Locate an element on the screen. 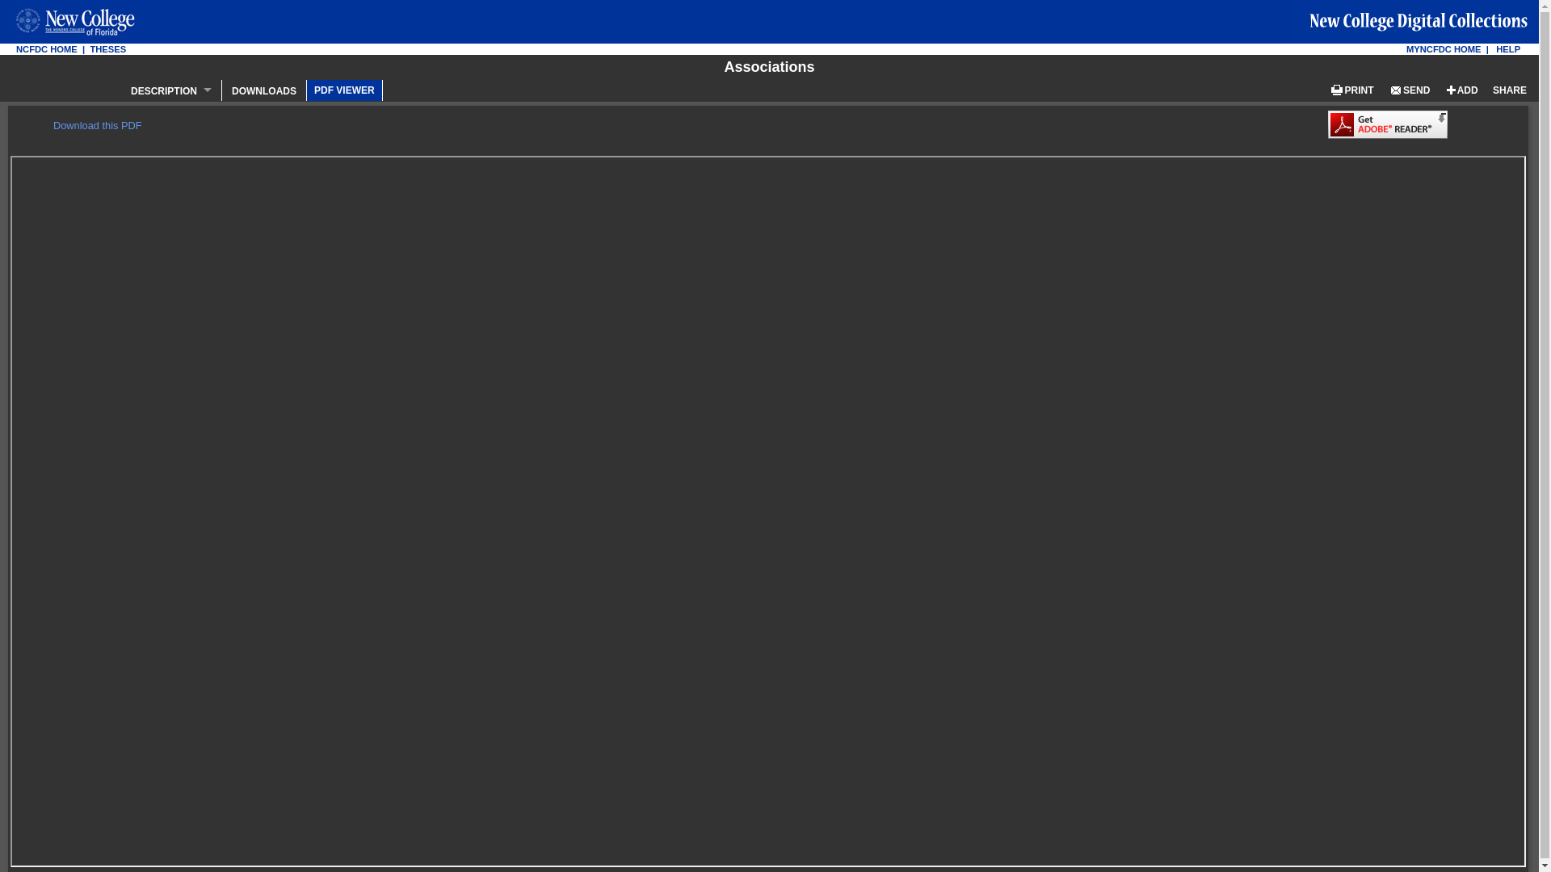 This screenshot has height=872, width=1551. NCFDC HOME is located at coordinates (47, 48).